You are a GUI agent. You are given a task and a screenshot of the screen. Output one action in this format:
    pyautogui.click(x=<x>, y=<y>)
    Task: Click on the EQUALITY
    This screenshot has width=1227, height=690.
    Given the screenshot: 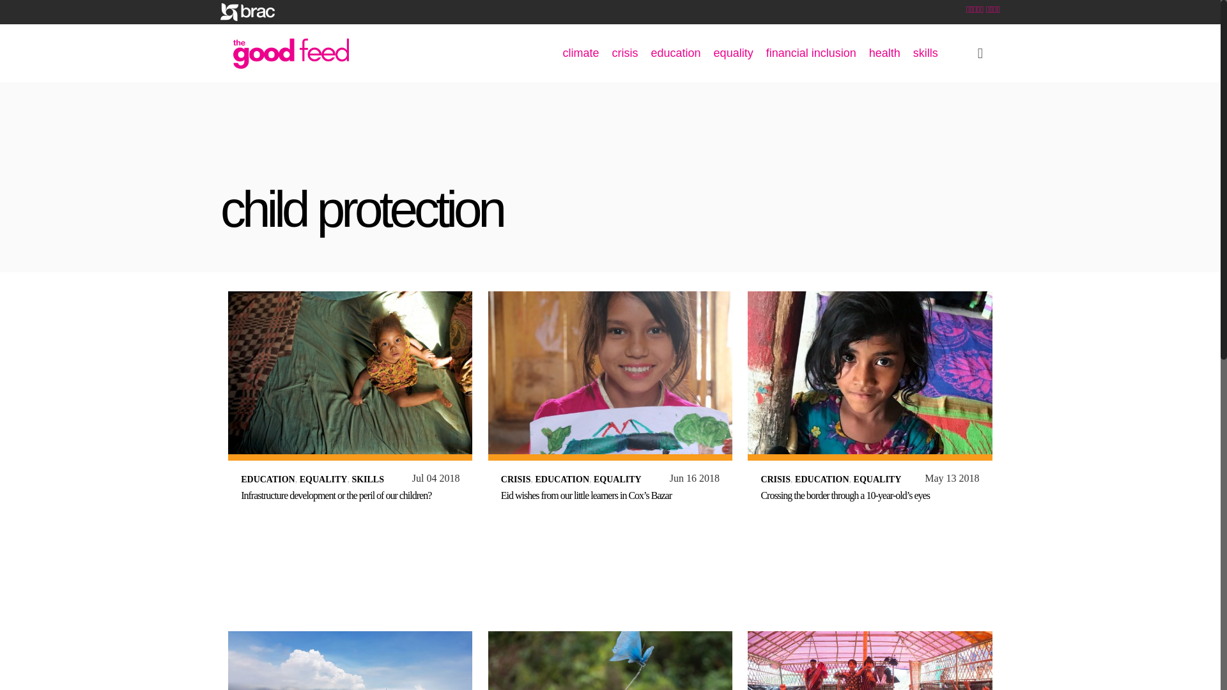 What is the action you would take?
    pyautogui.click(x=323, y=479)
    